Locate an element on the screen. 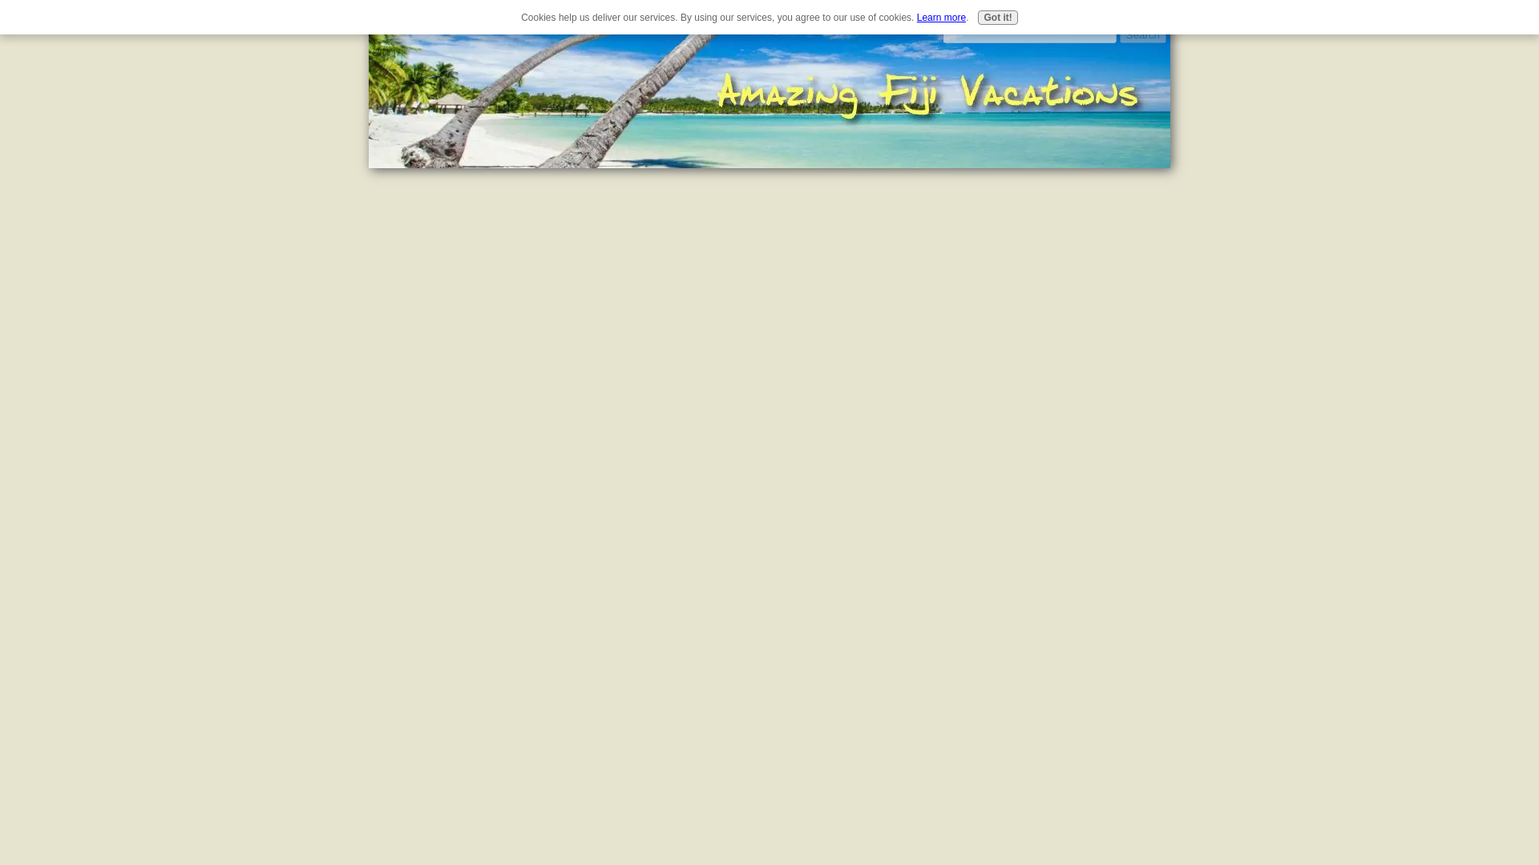 Image resolution: width=1539 pixels, height=865 pixels. Got it! is located at coordinates (997, 18).